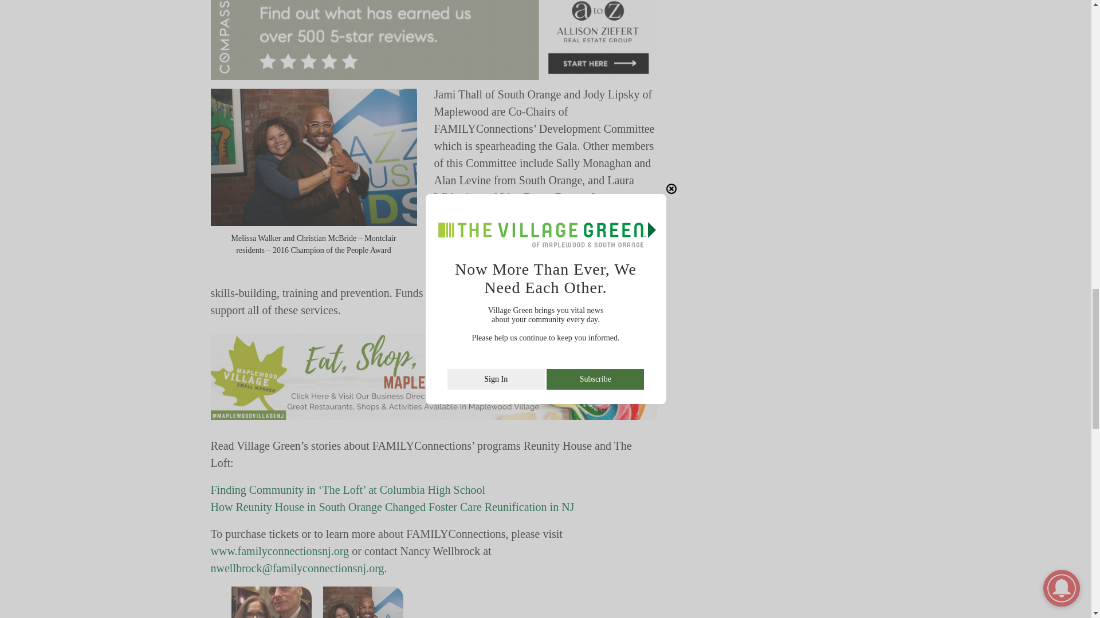 The image size is (1100, 618). What do you see at coordinates (434, 40) in the screenshot?
I see `August 2024` at bounding box center [434, 40].